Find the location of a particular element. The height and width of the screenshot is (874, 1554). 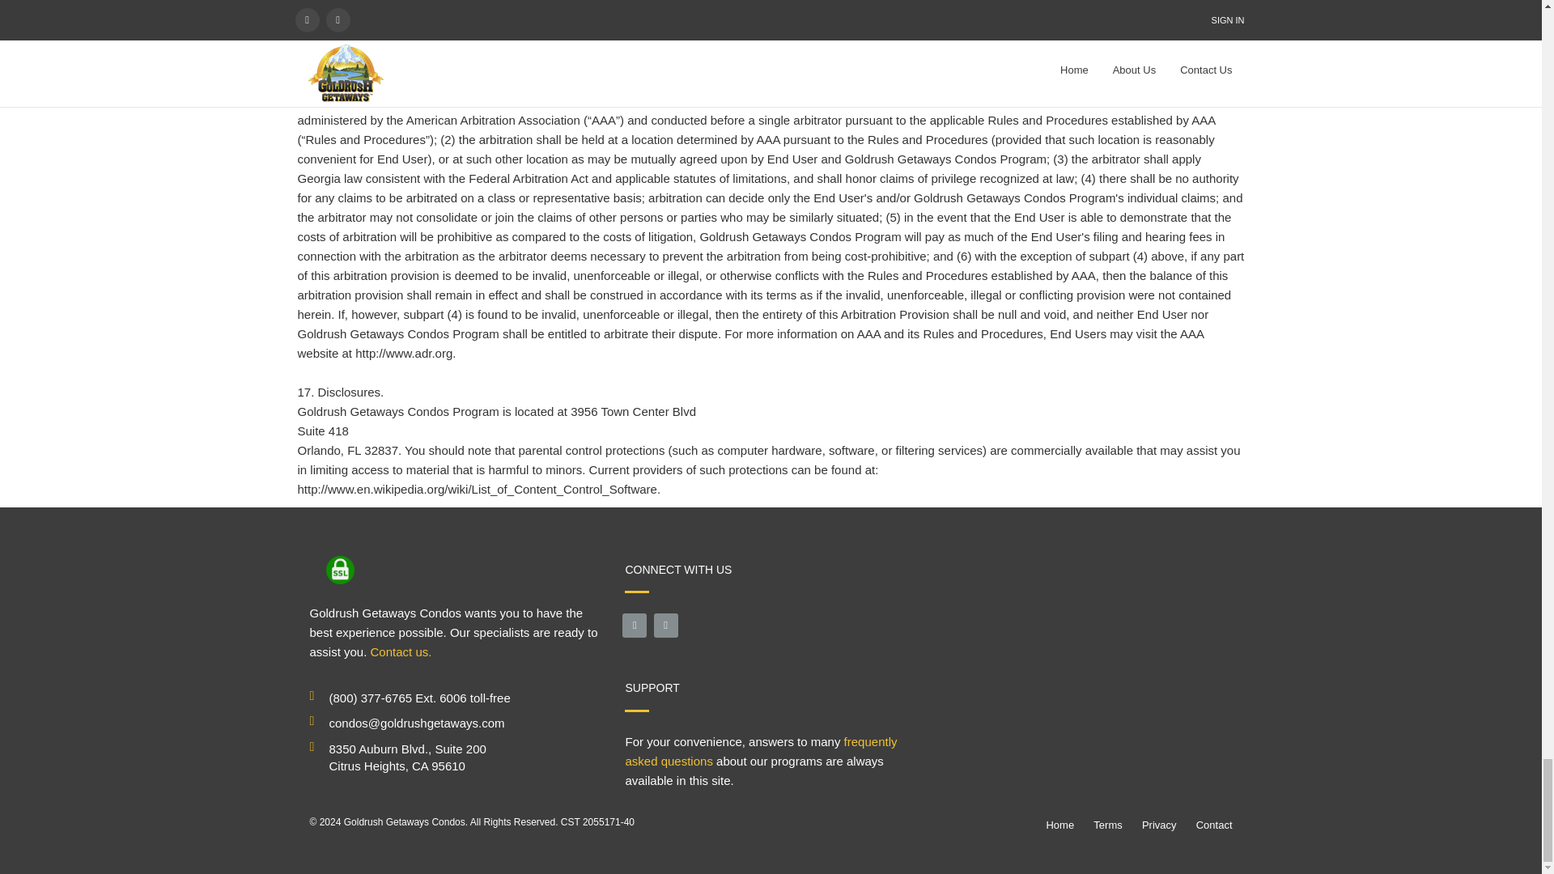

Privacy is located at coordinates (1159, 825).